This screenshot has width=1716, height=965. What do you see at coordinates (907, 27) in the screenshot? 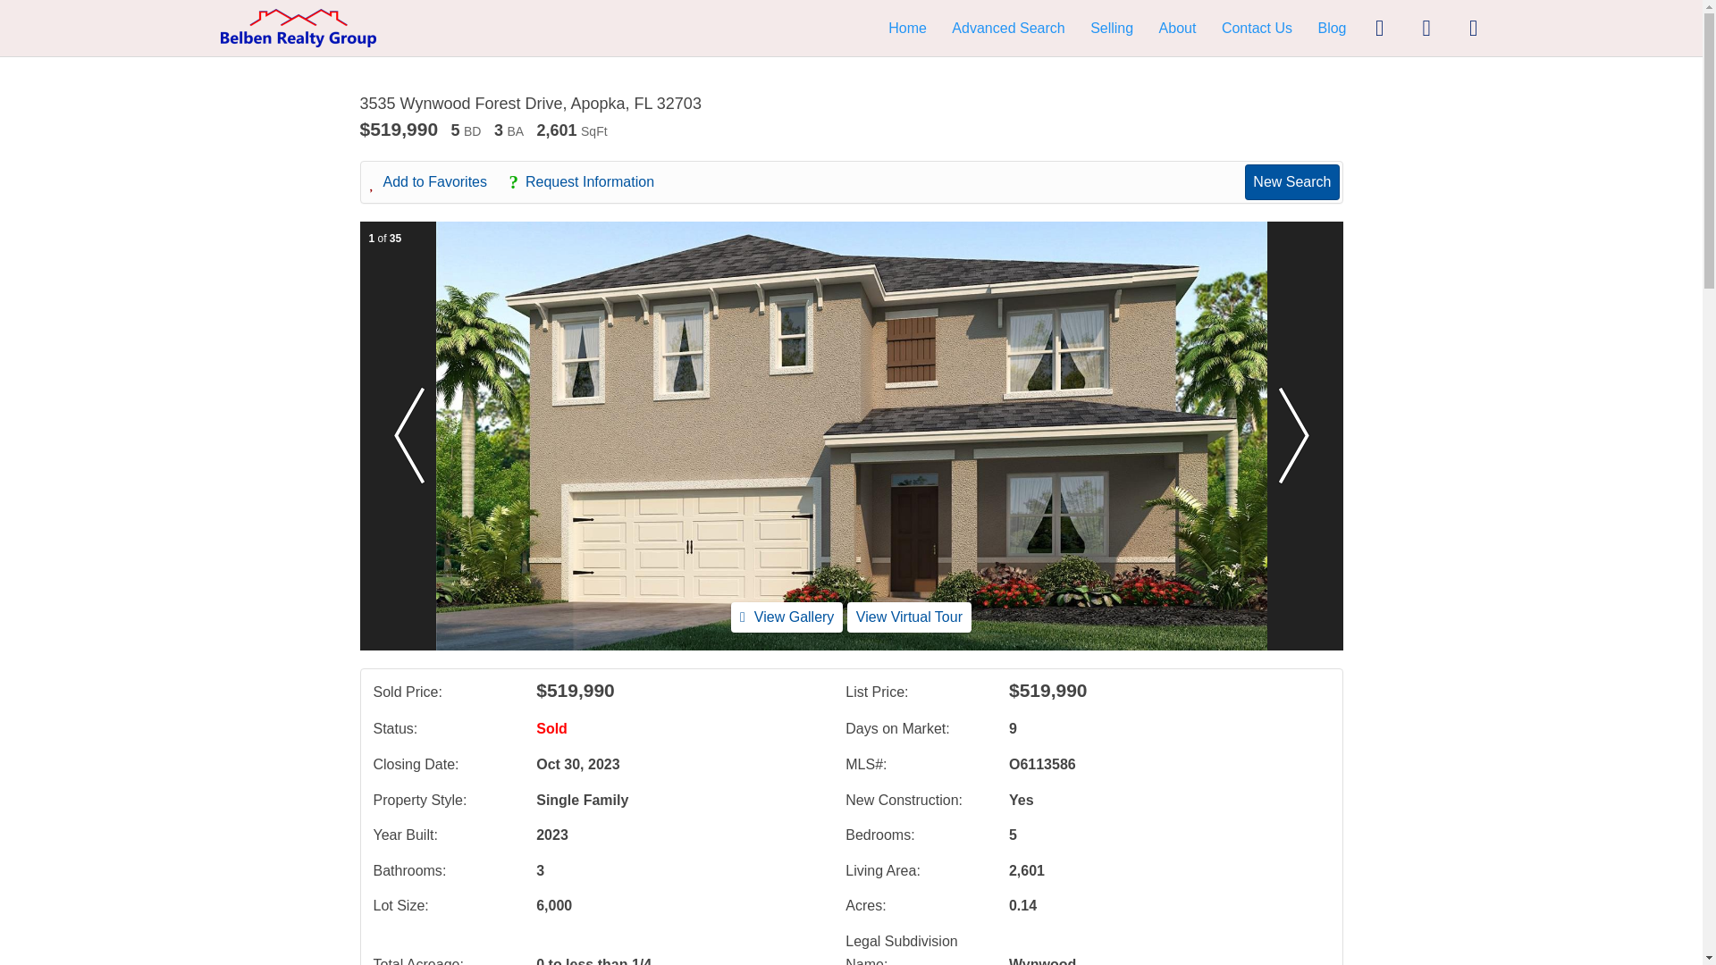
I see `Home` at bounding box center [907, 27].